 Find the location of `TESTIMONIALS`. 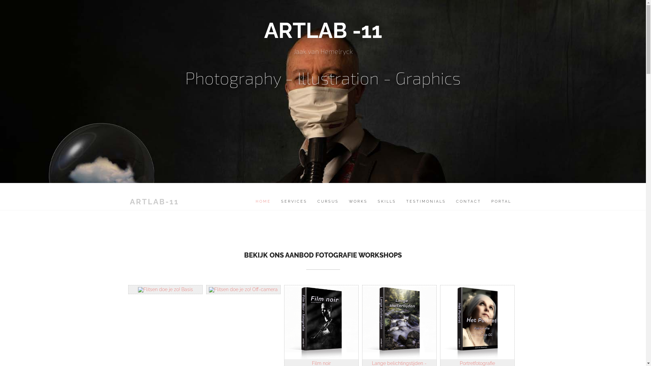

TESTIMONIALS is located at coordinates (426, 202).